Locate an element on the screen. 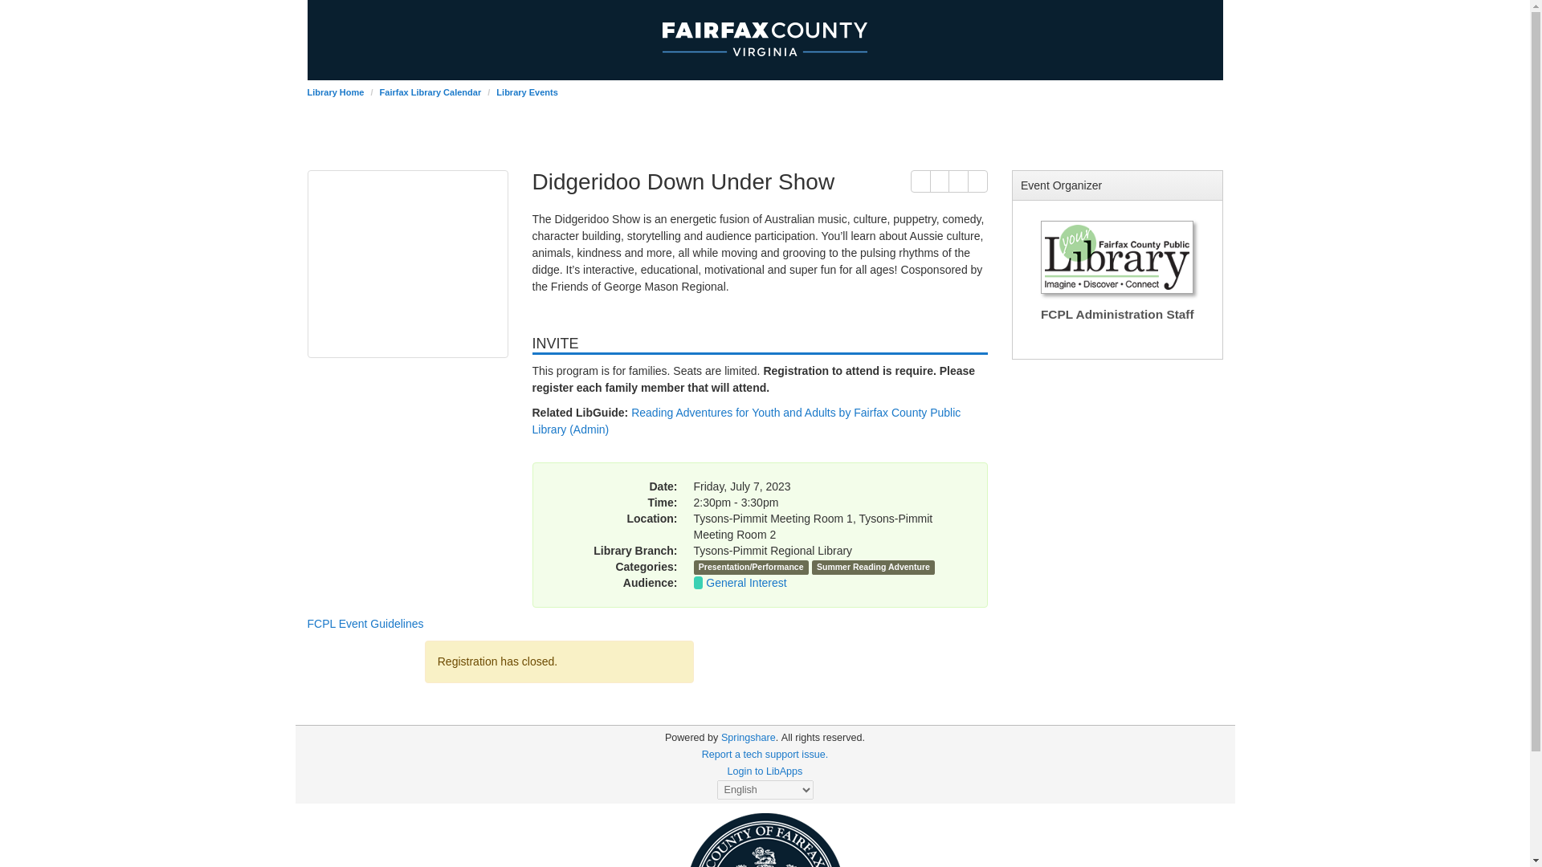 The image size is (1542, 867). Springshare is located at coordinates (749, 737).